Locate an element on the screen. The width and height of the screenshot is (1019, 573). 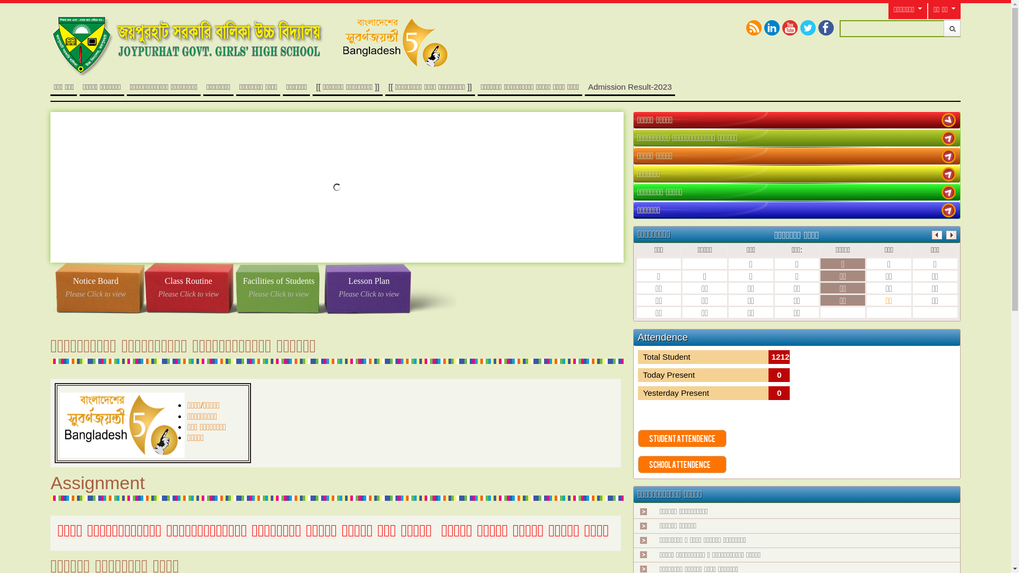
Student Attendence is located at coordinates (683, 438).